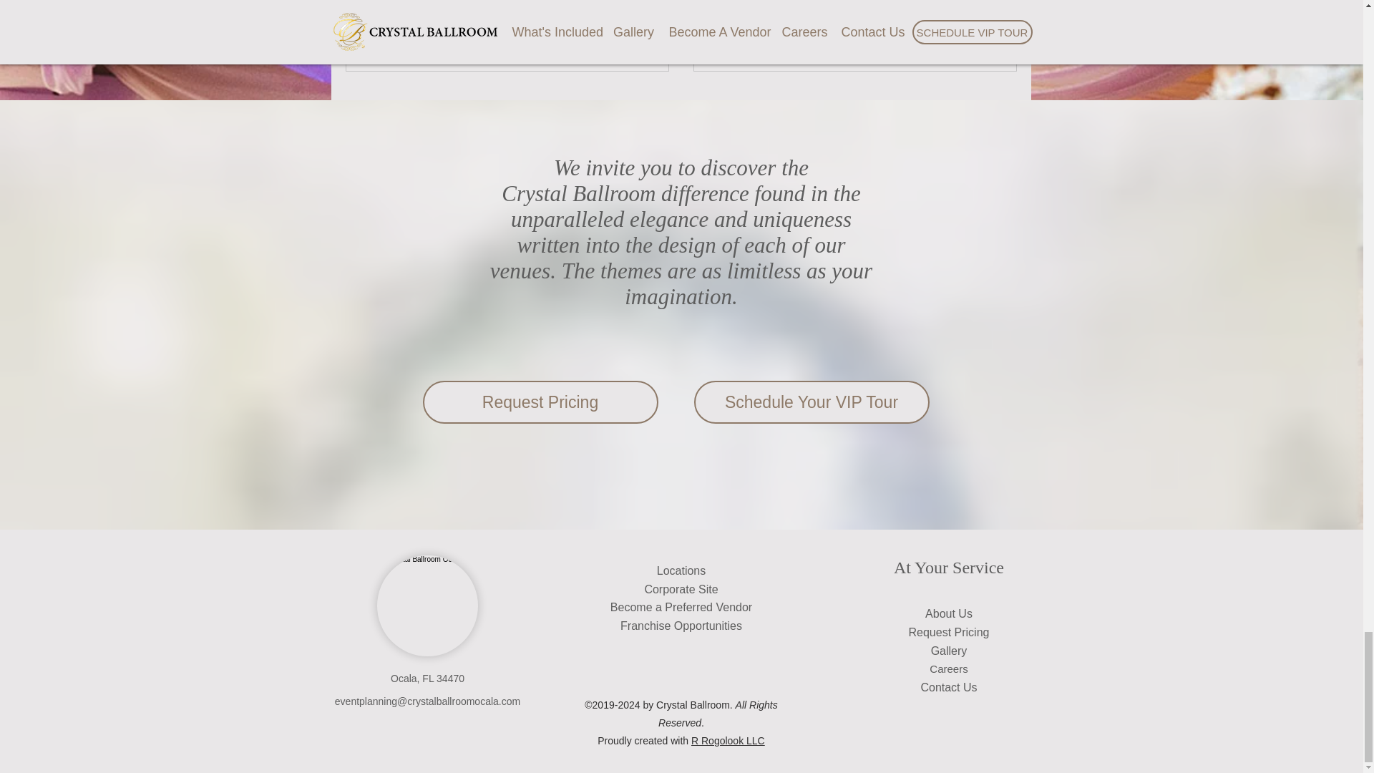 This screenshot has width=1374, height=773. What do you see at coordinates (854, 21) in the screenshot?
I see `Wedding Planning at Crystal Ballroom Ocala` at bounding box center [854, 21].